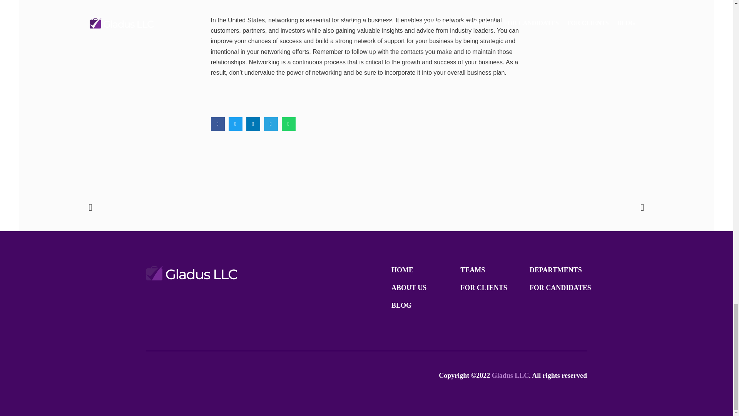  What do you see at coordinates (556, 270) in the screenshot?
I see `DEPARTMENTS` at bounding box center [556, 270].